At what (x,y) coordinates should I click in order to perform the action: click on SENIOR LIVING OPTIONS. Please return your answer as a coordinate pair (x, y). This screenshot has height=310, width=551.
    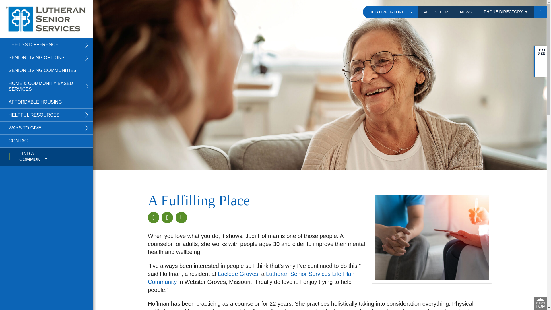
    Looking at the image, I should click on (46, 57).